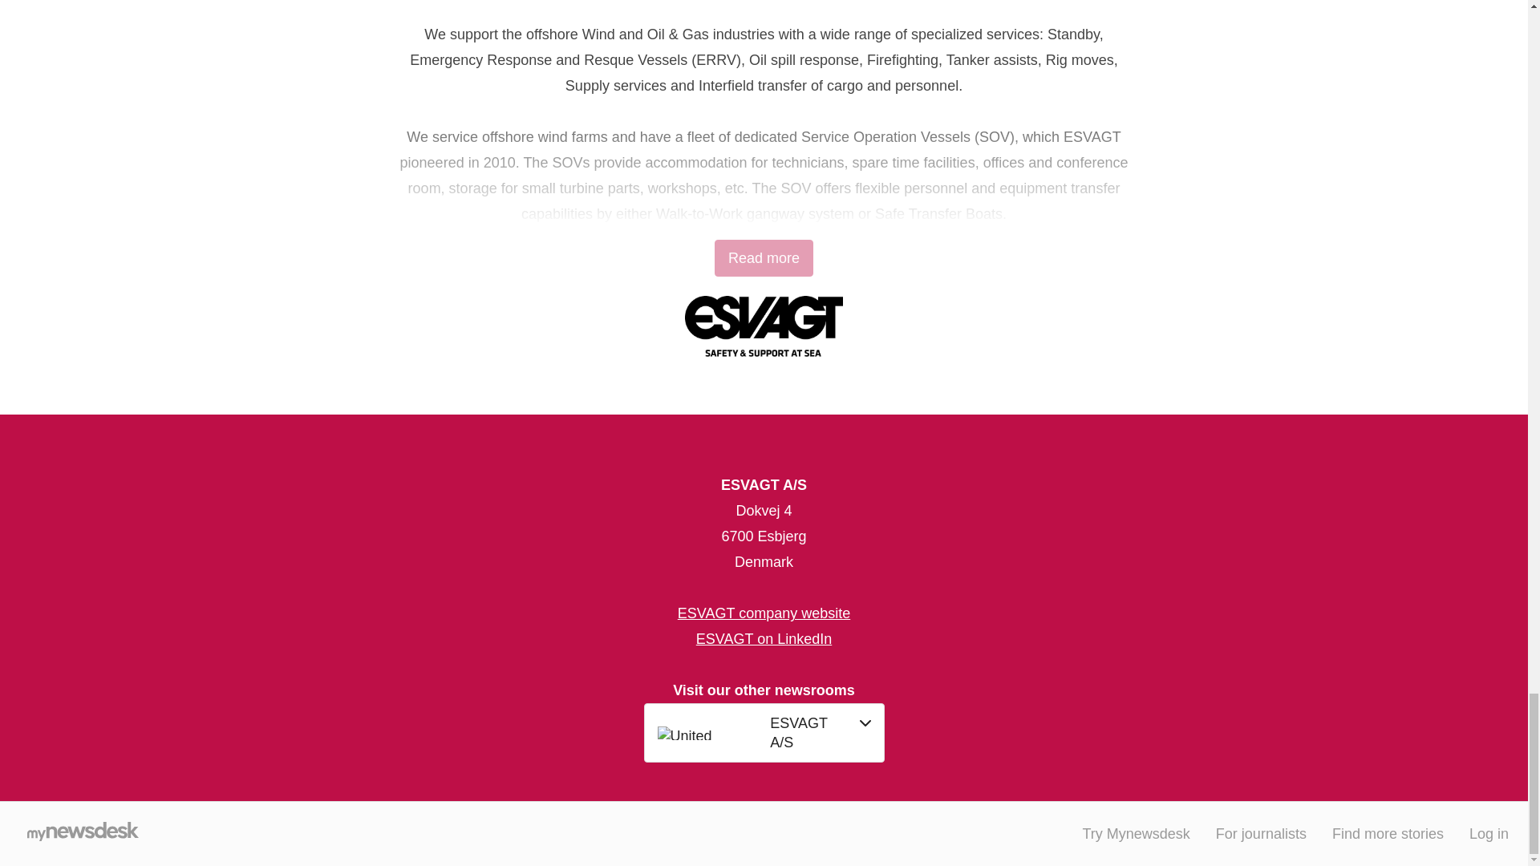  Describe the element at coordinates (764, 613) in the screenshot. I see `ESVAGT company website` at that location.